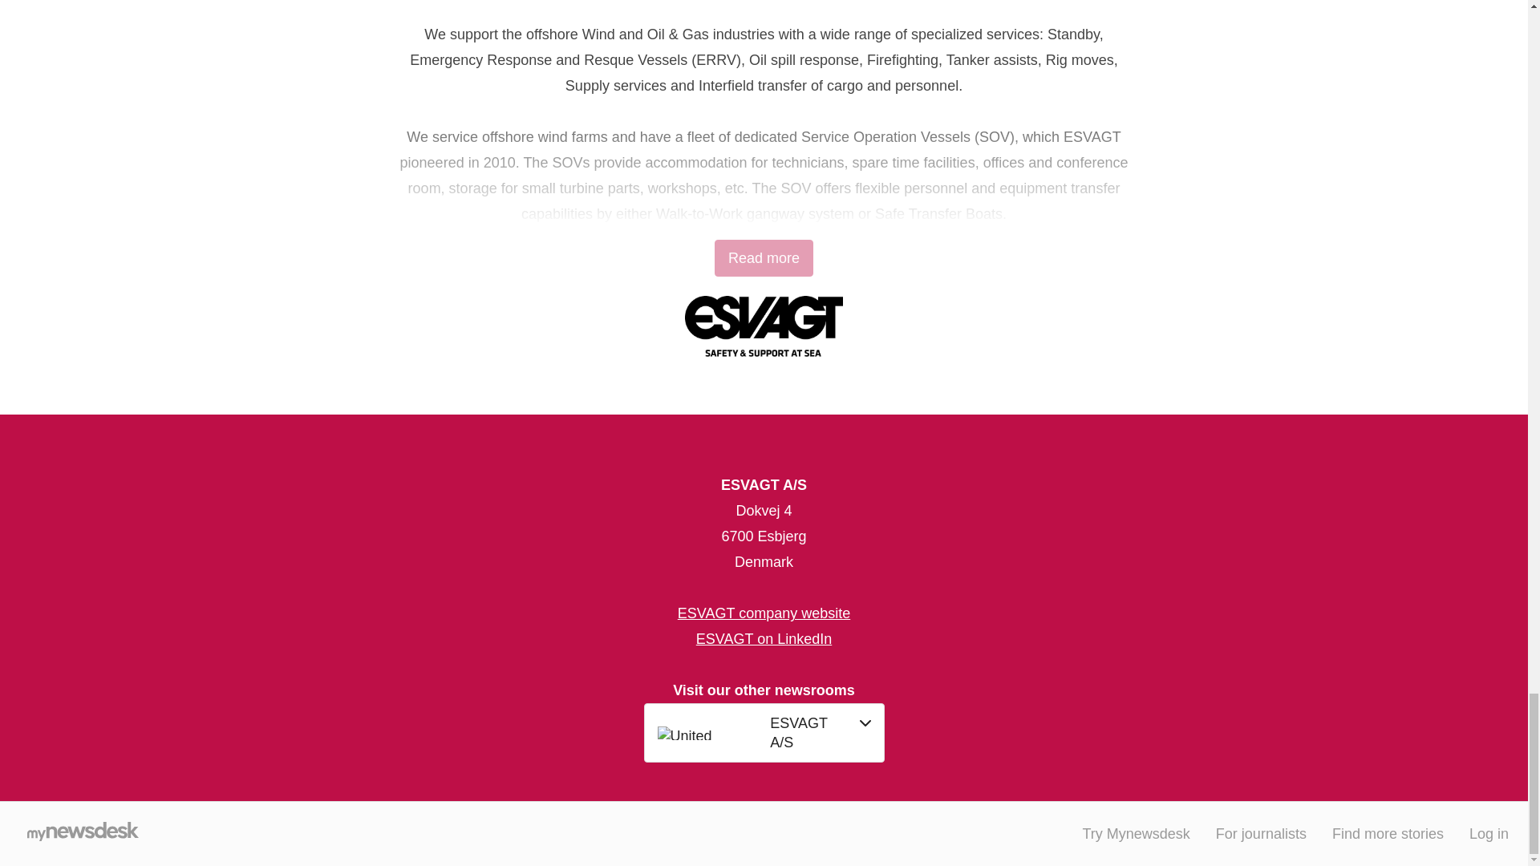  Describe the element at coordinates (764, 613) in the screenshot. I see `ESVAGT company website` at that location.